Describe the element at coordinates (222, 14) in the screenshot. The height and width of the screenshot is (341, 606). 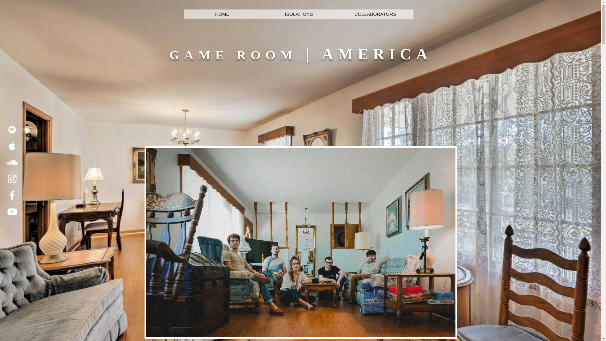
I see `HOME` at that location.